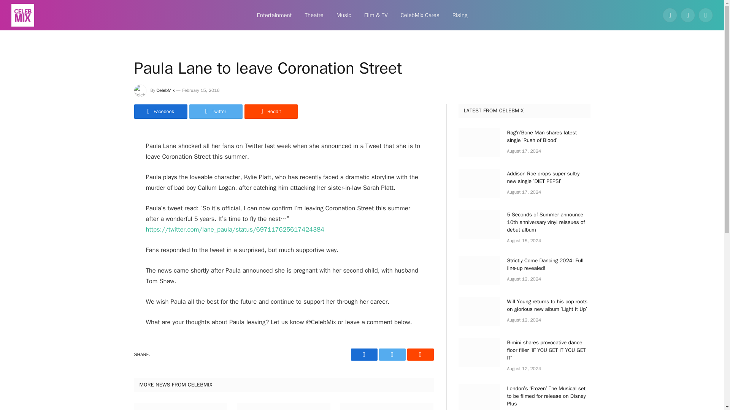 The image size is (730, 410). I want to click on Facebook, so click(670, 15).